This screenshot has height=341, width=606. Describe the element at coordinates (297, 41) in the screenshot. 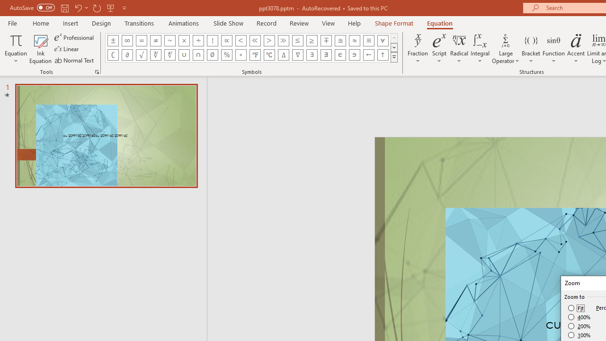

I see `Equation Symbol Less Than or Equal To` at that location.